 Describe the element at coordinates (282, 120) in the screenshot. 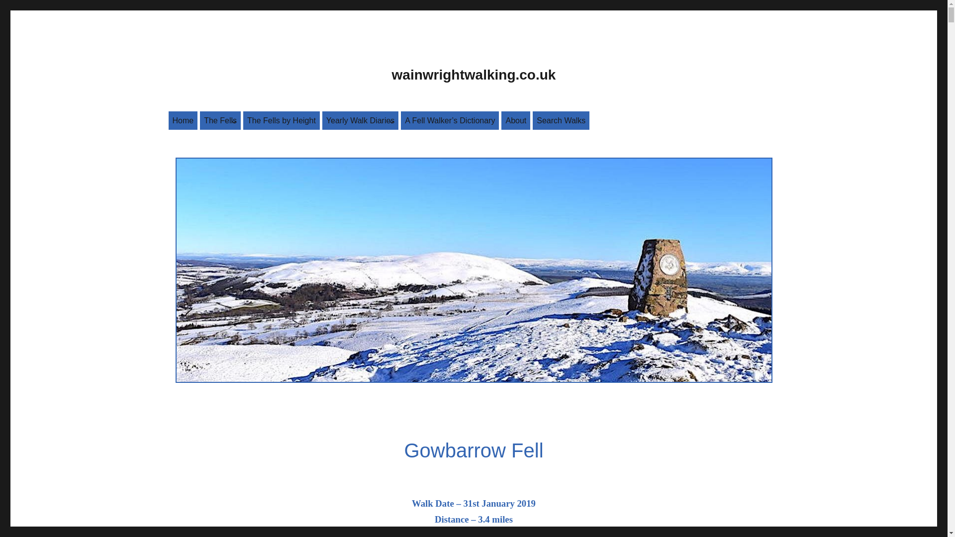

I see `The Fells by Height` at that location.